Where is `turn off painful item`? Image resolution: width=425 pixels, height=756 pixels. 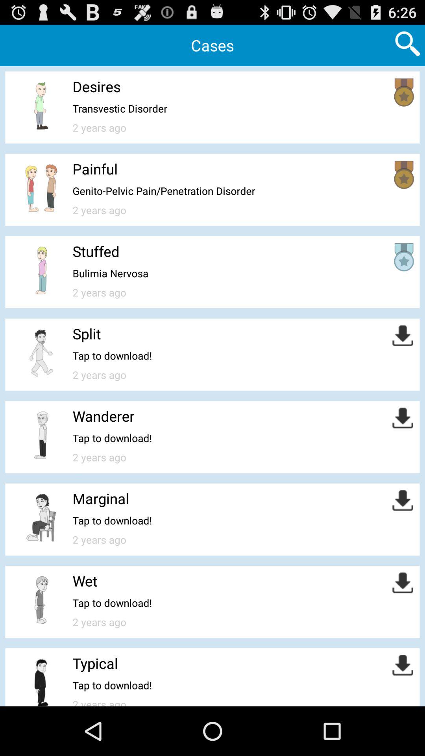 turn off painful item is located at coordinates (95, 169).